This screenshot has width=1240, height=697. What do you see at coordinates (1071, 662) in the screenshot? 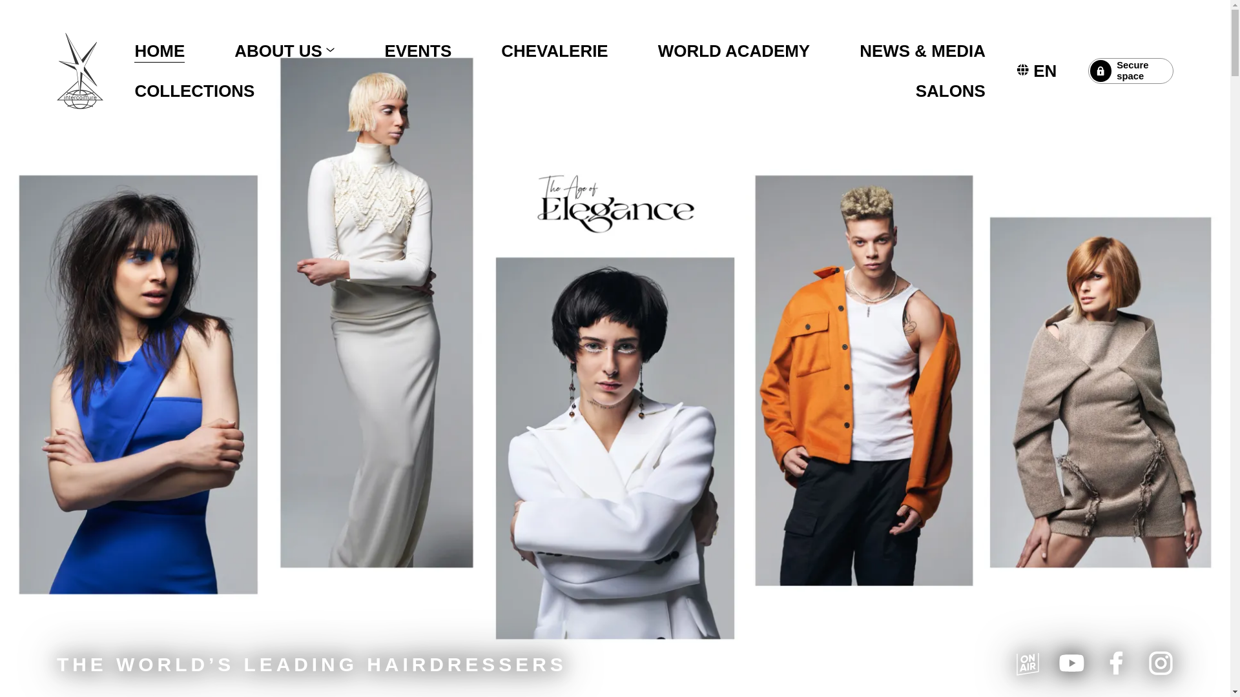
I see `Follow us on Facebook` at bounding box center [1071, 662].